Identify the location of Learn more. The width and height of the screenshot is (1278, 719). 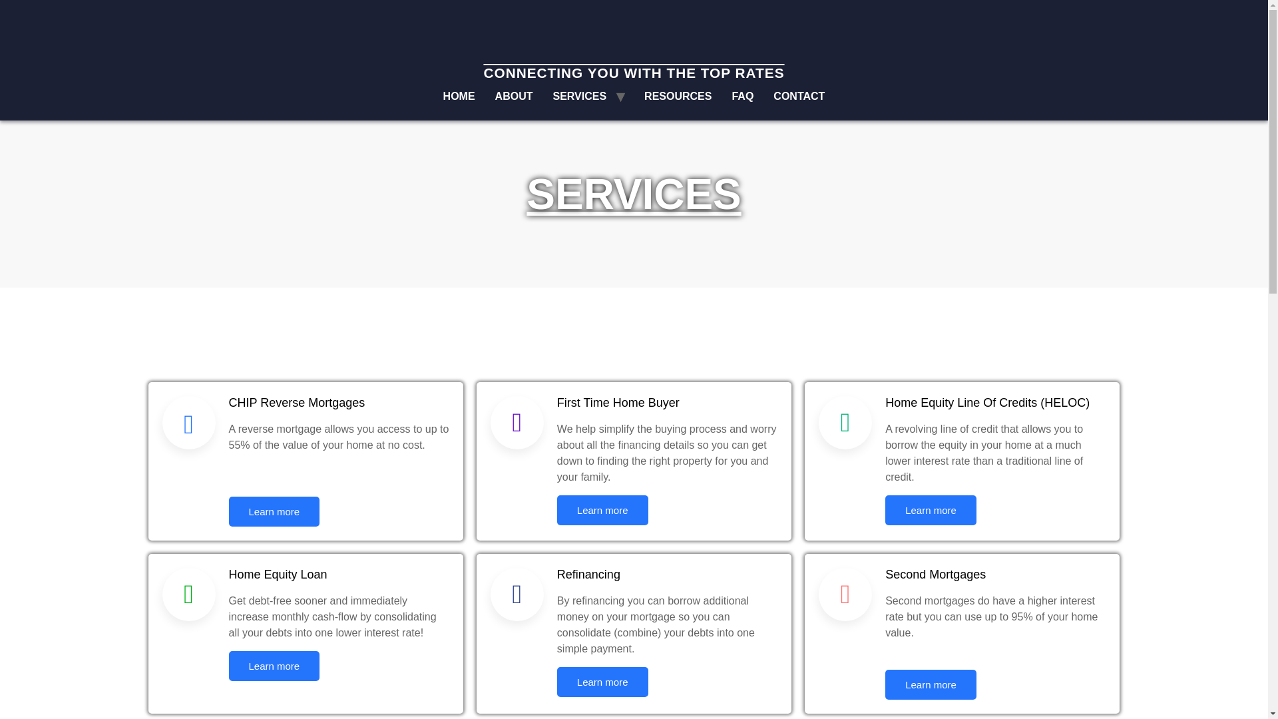
(274, 666).